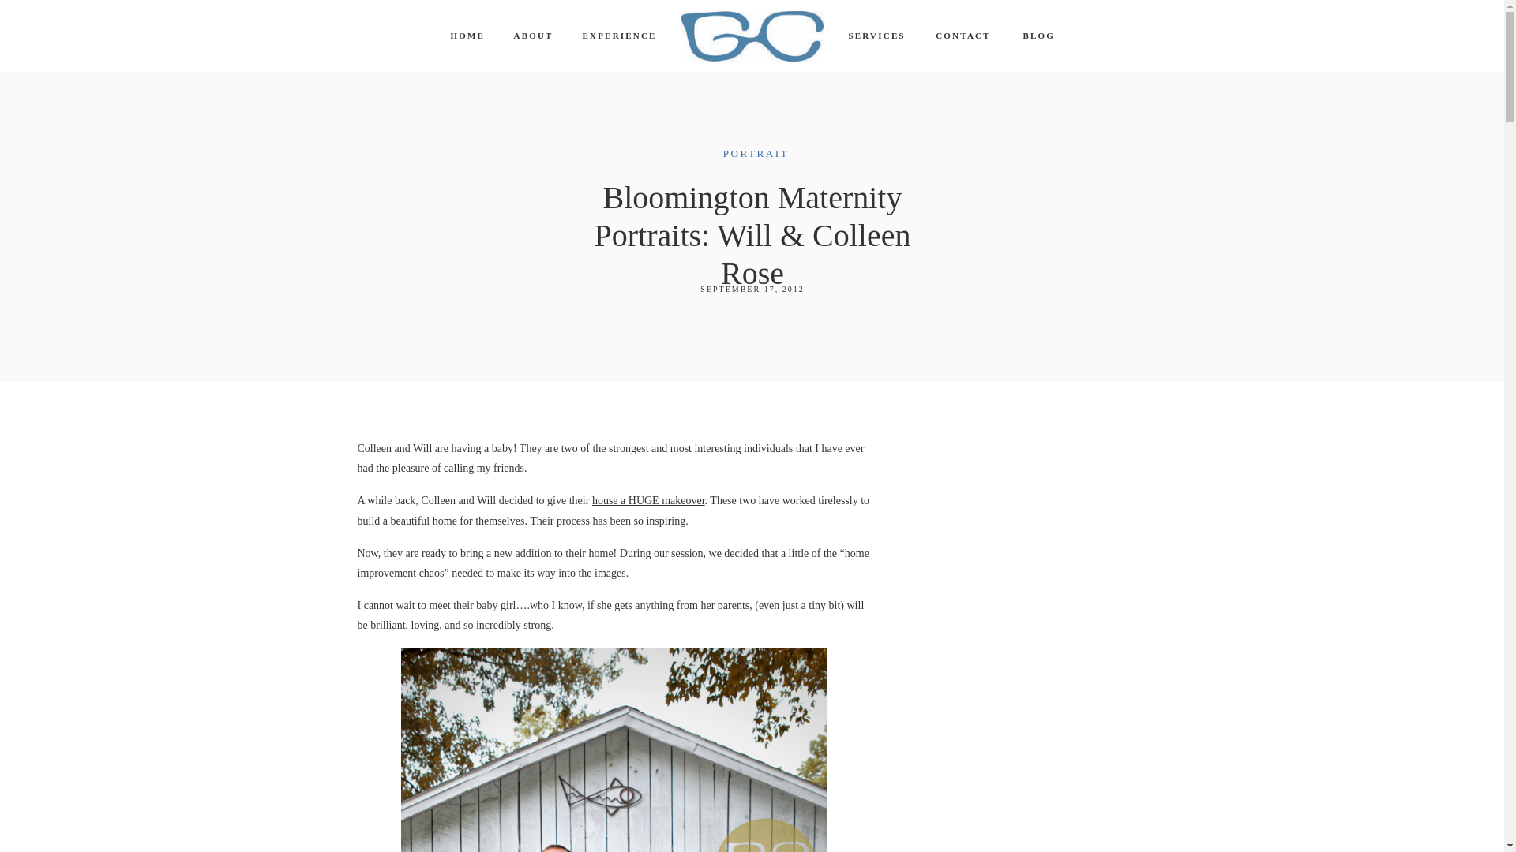 This screenshot has height=852, width=1516. Describe the element at coordinates (531, 37) in the screenshot. I see `ABOUT` at that location.